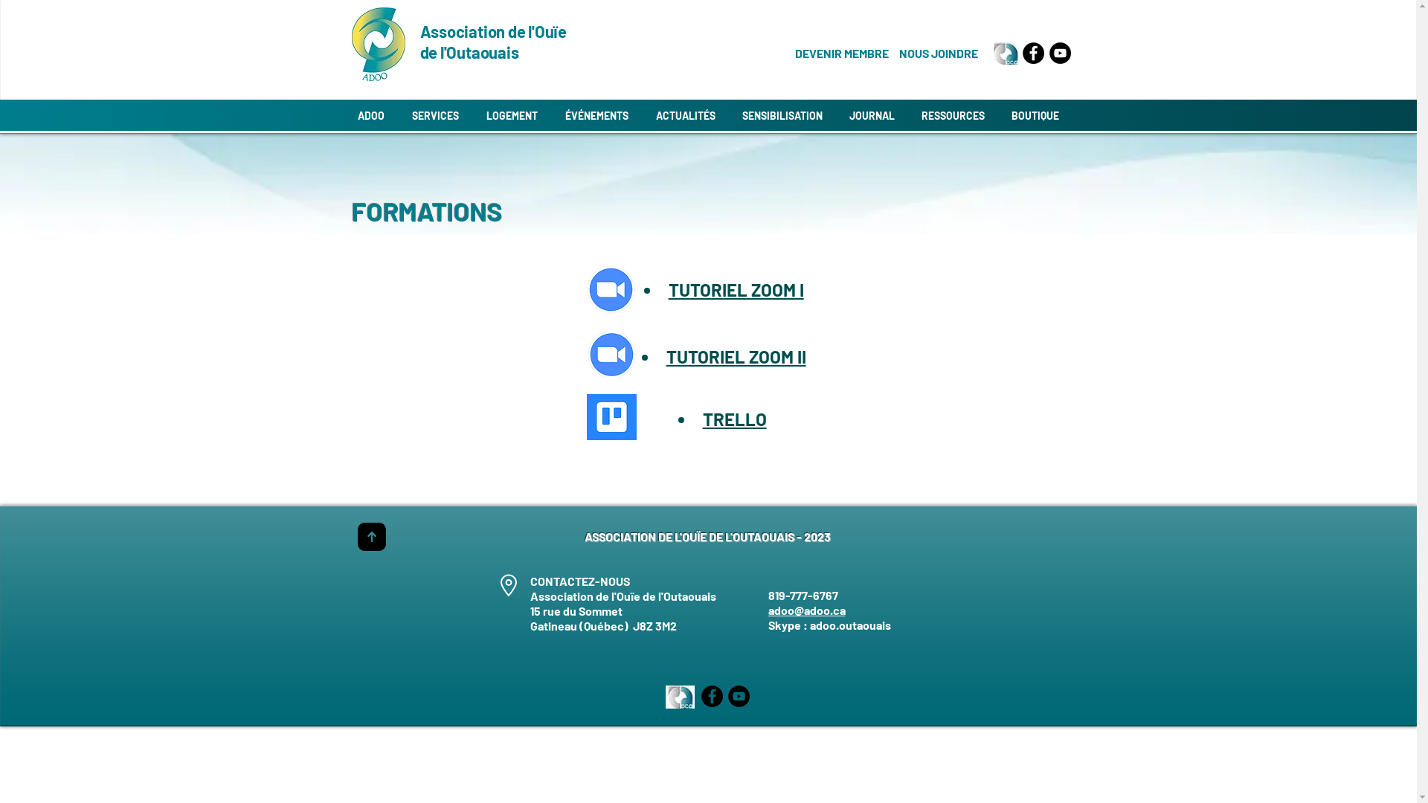 The height and width of the screenshot is (803, 1428). I want to click on TUTORIEL ZOOM I, so click(736, 291).